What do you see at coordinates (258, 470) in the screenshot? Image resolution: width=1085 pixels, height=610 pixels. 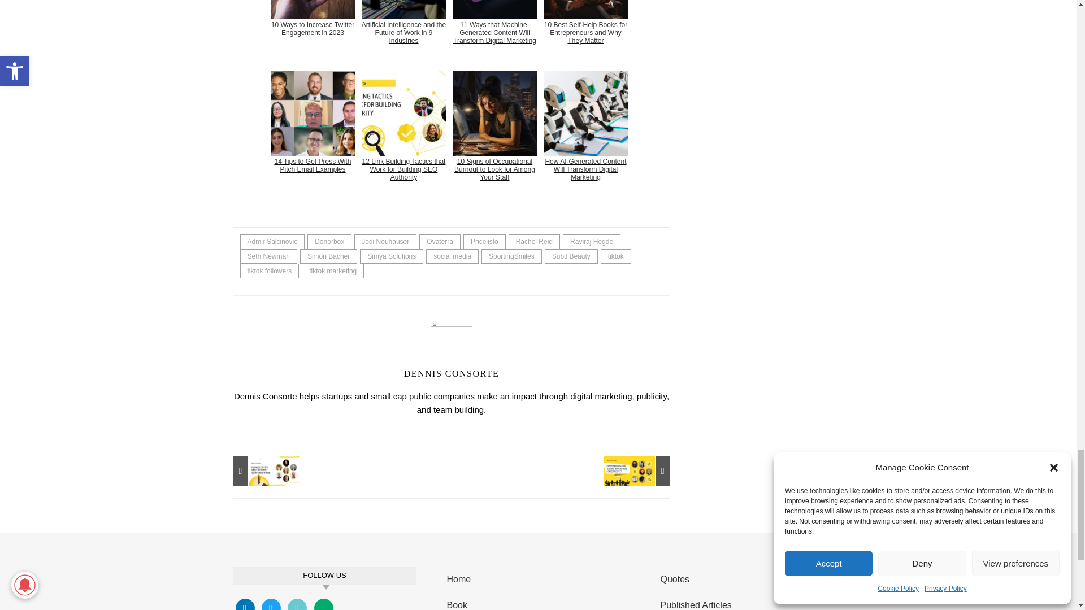 I see `11 Business Experts Weigh in on the 'Quiet Firing' Trend` at bounding box center [258, 470].